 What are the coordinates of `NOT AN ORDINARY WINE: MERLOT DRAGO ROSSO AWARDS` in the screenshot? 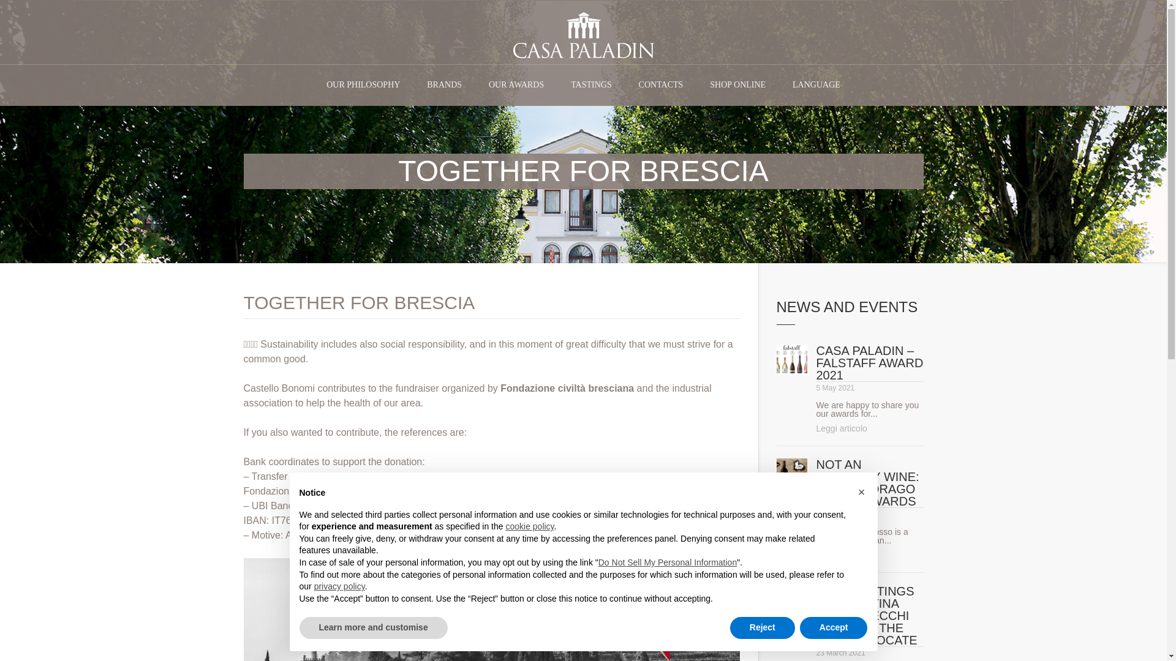 It's located at (867, 483).